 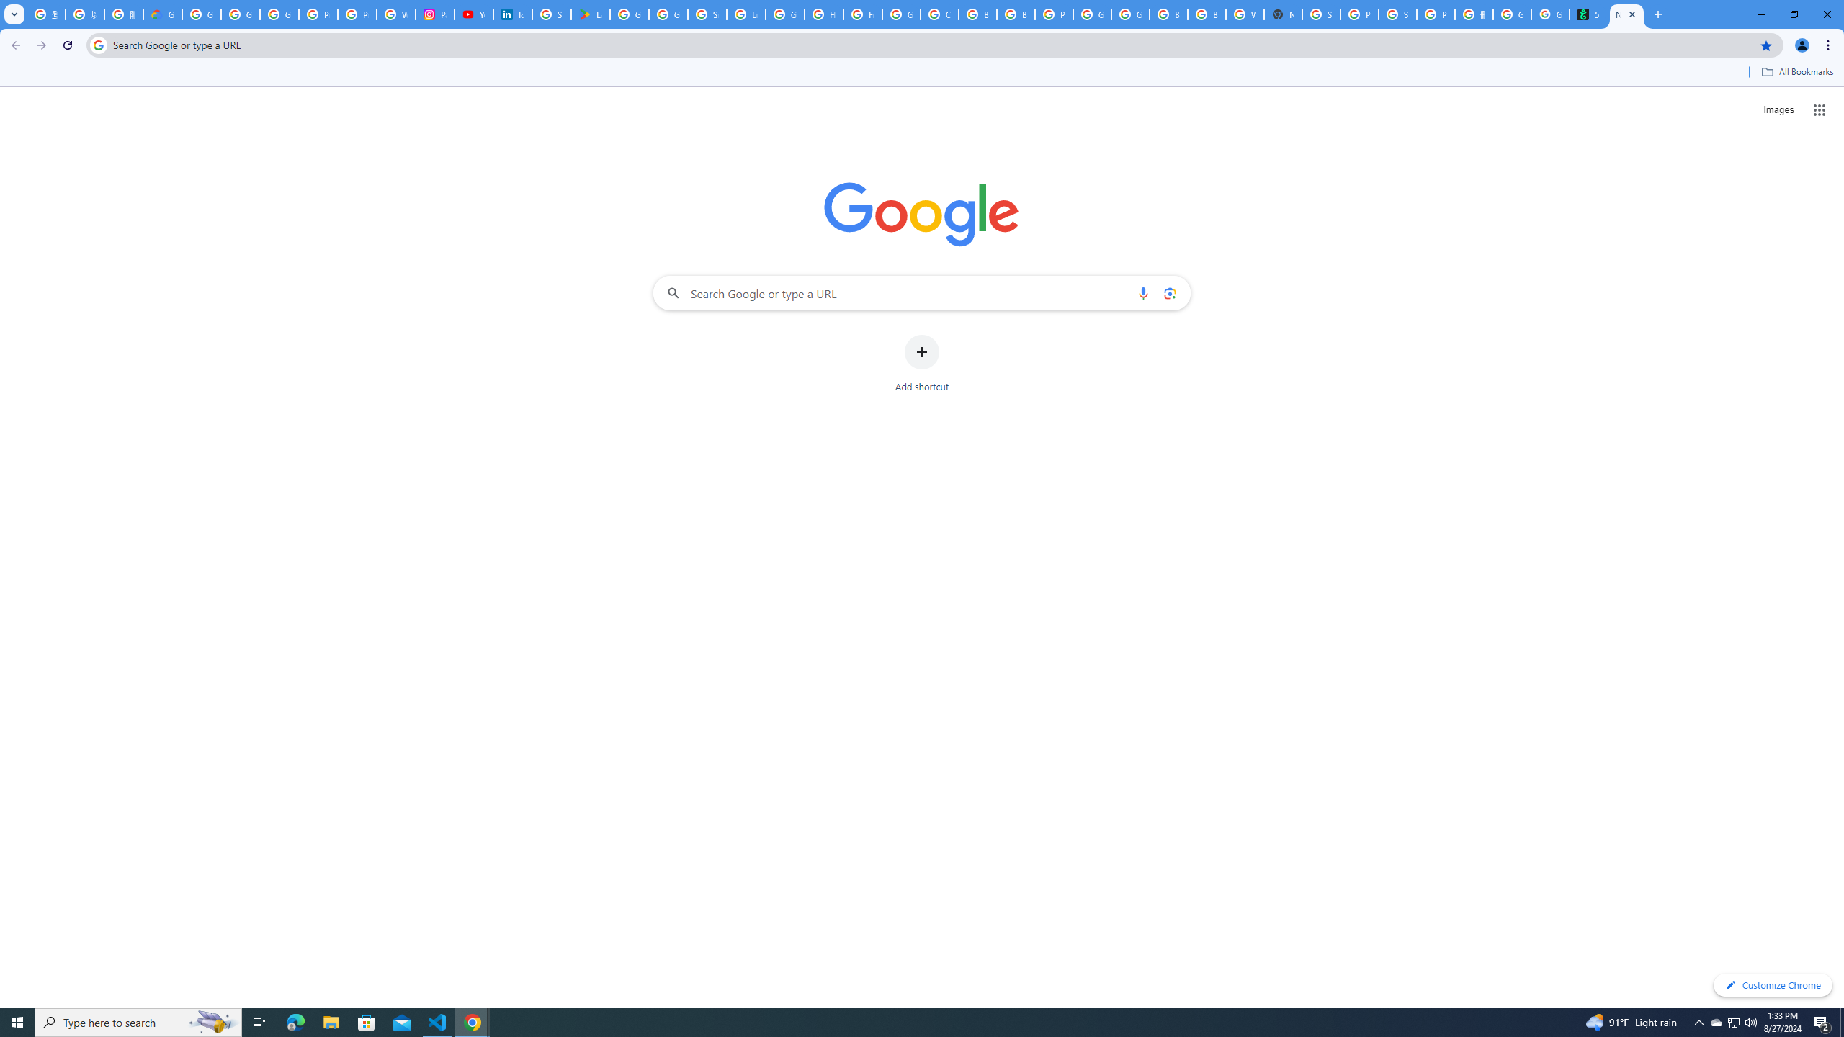 I want to click on New Tab, so click(x=1626, y=14).